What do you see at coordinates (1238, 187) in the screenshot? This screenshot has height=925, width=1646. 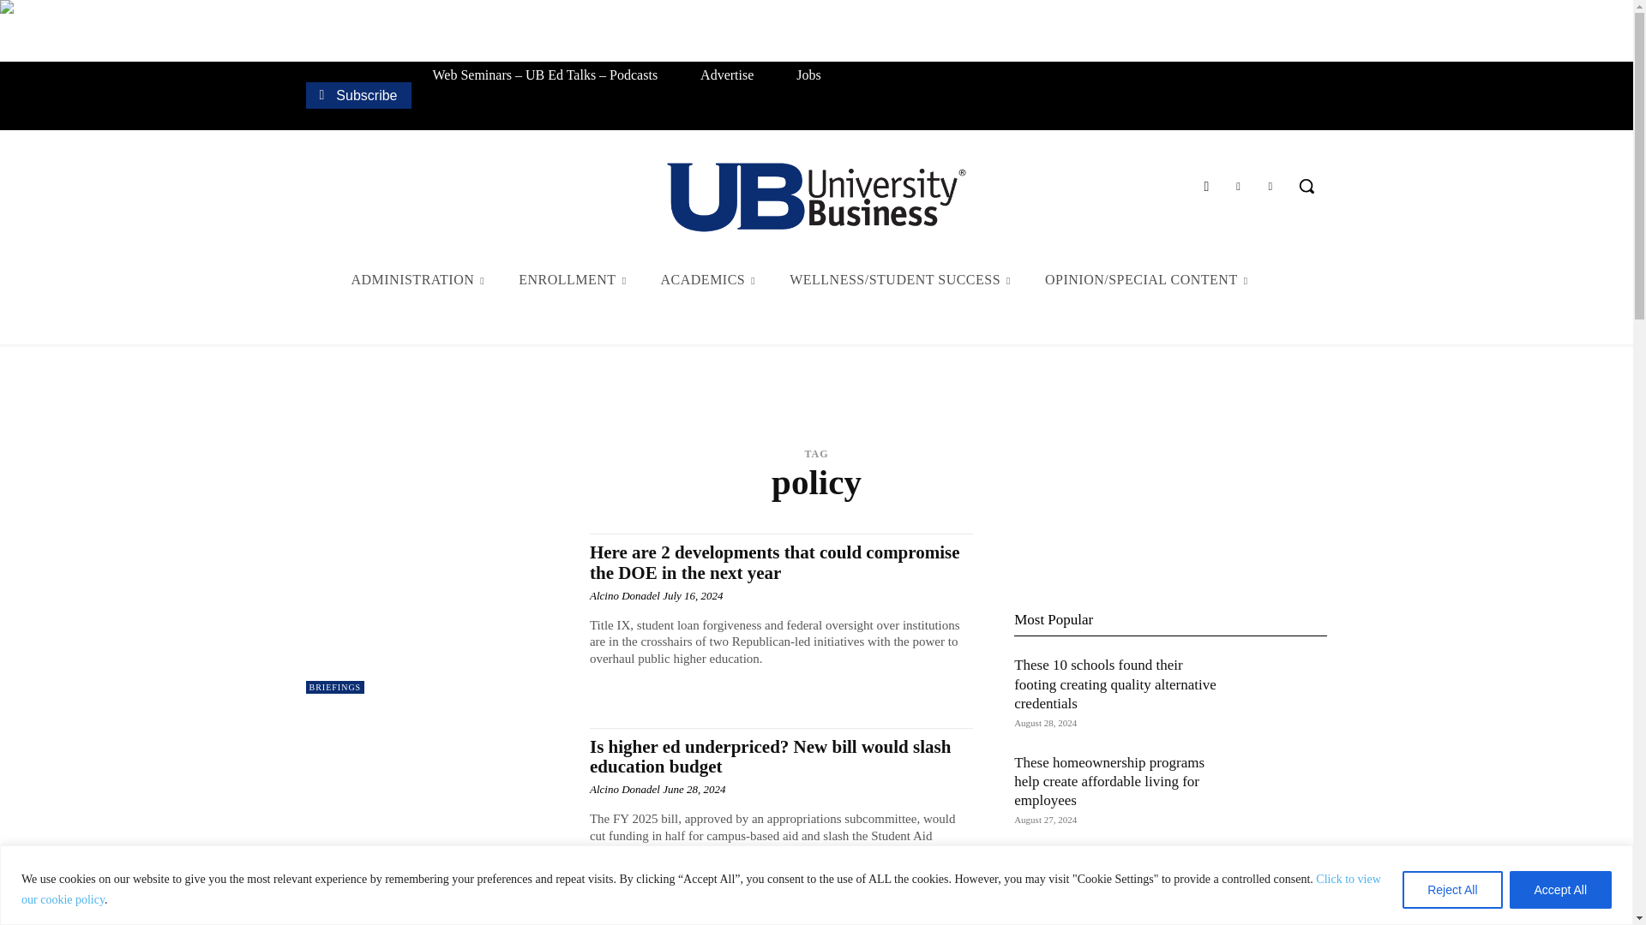 I see `Twitter` at bounding box center [1238, 187].